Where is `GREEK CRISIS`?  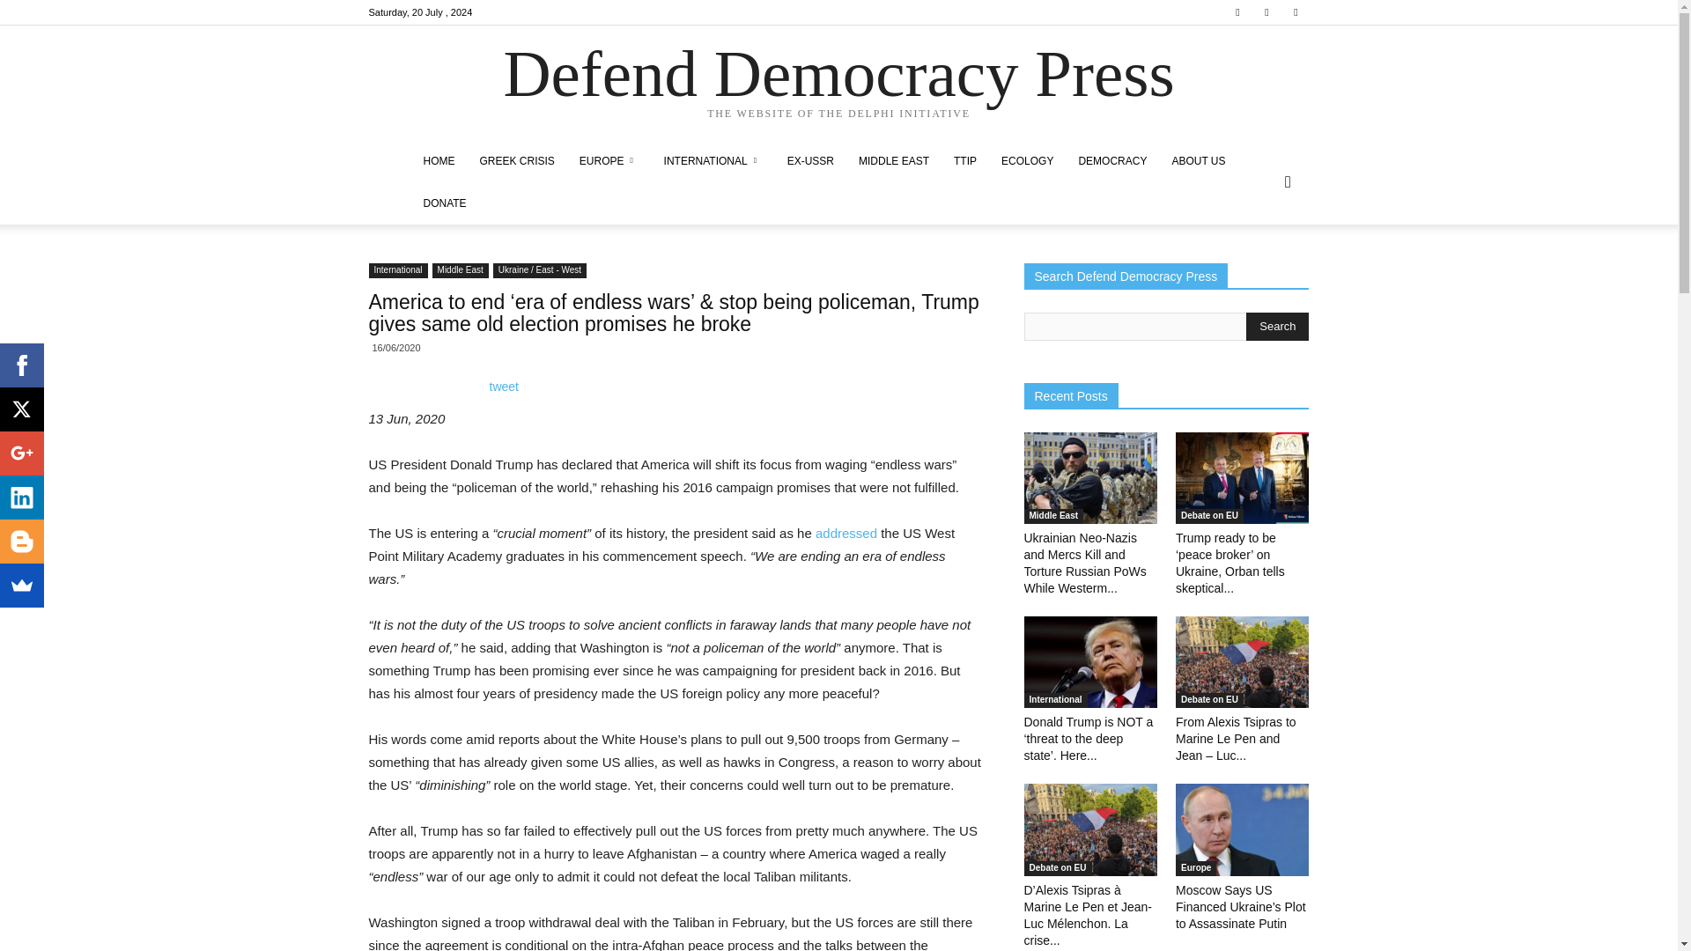
GREEK CRISIS is located at coordinates (516, 160).